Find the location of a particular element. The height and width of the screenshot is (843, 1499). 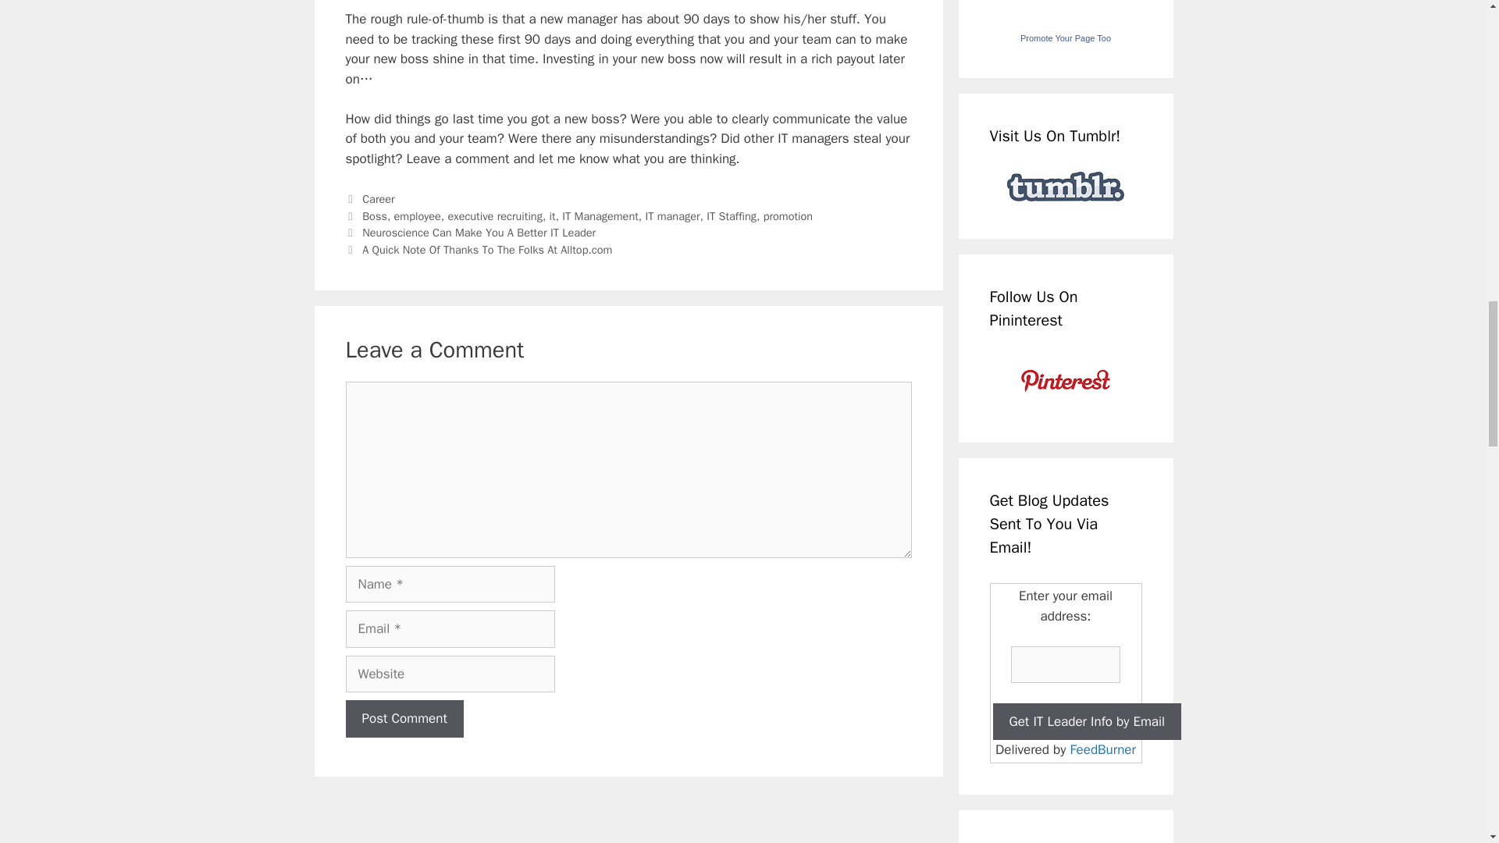

employee is located at coordinates (417, 215).